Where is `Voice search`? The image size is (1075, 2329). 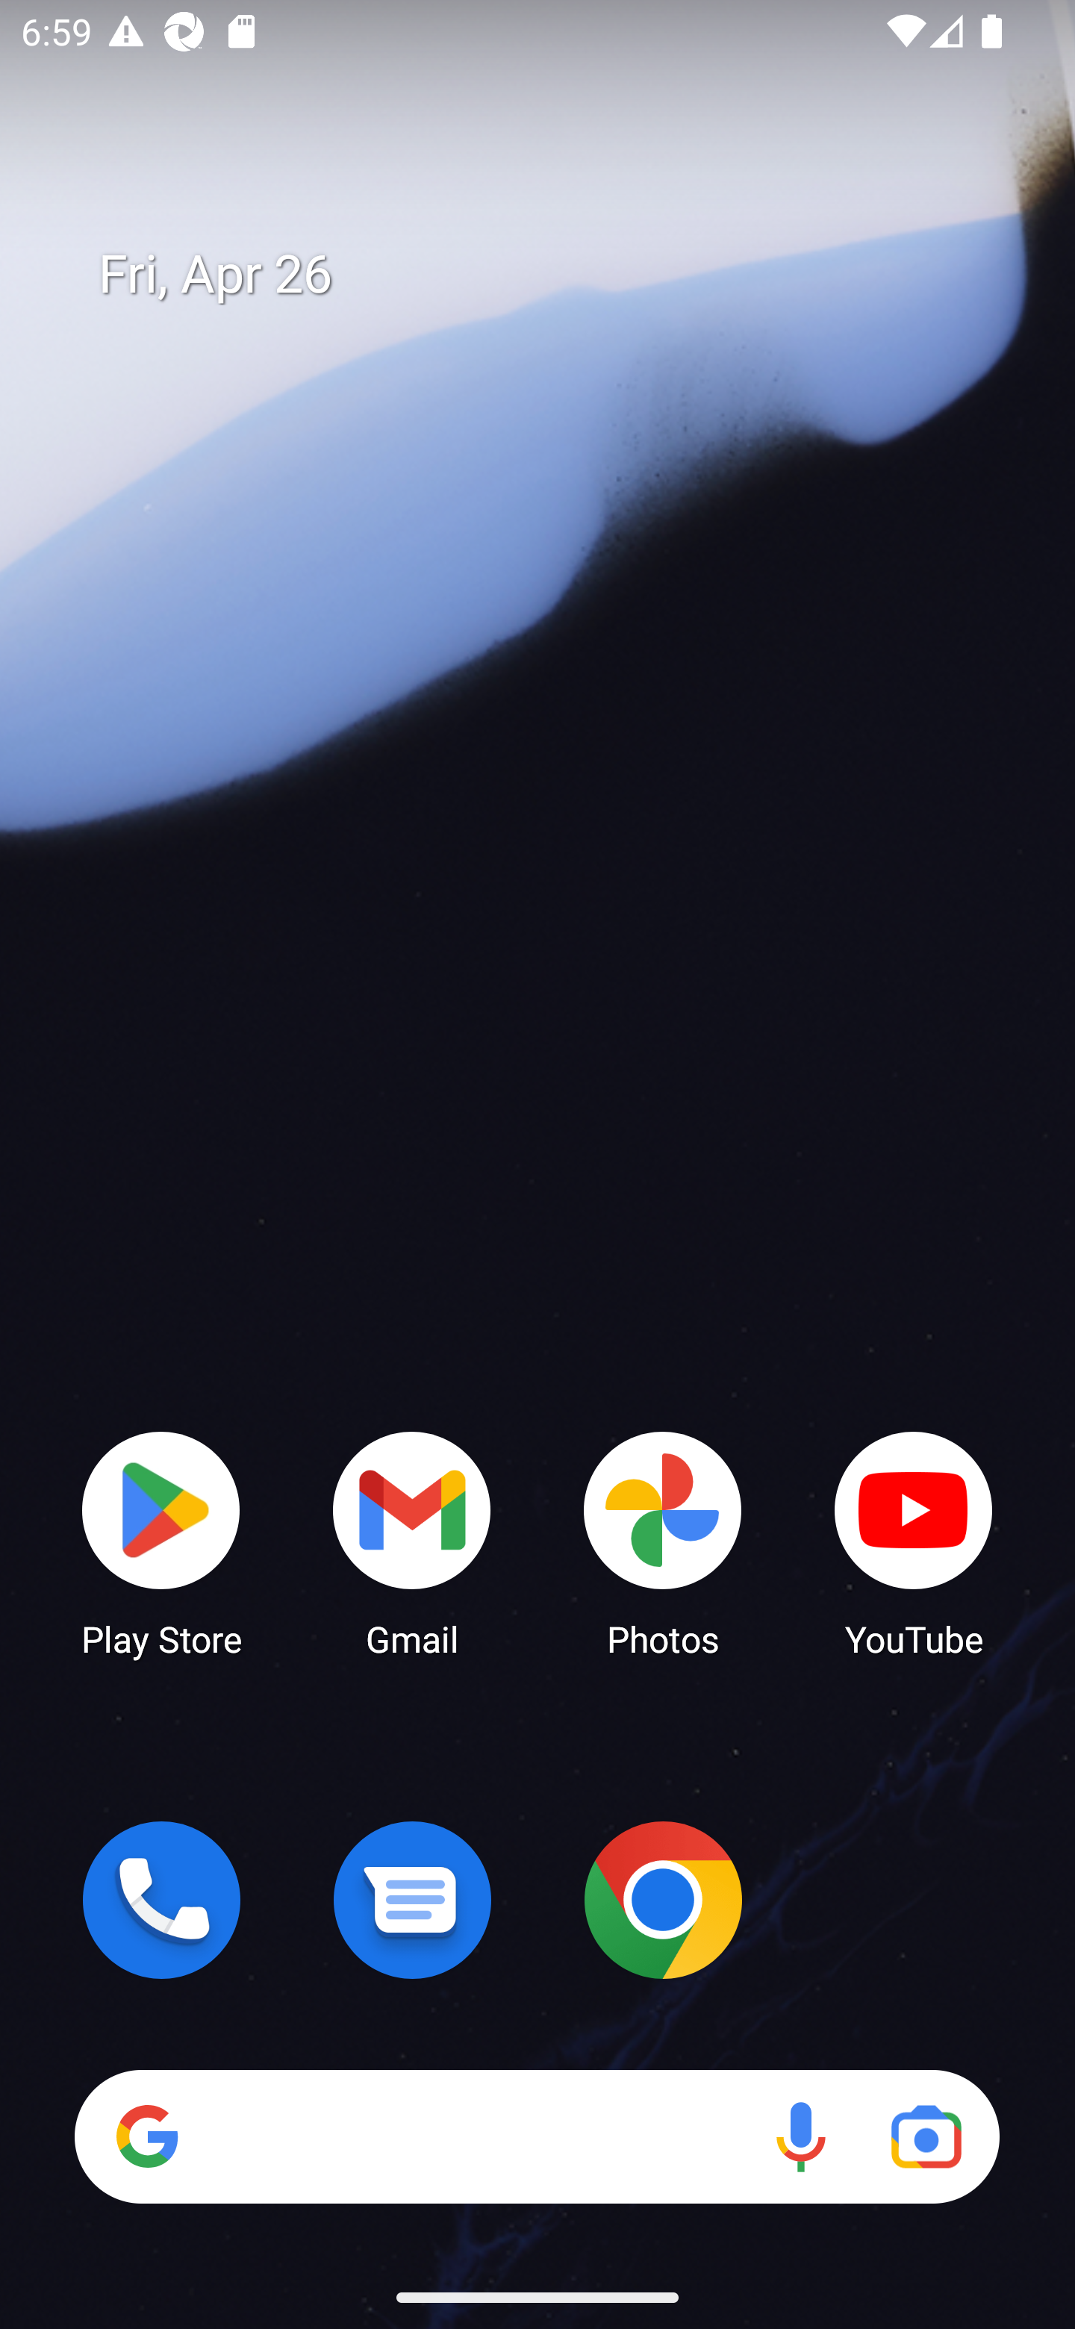 Voice search is located at coordinates (800, 2136).